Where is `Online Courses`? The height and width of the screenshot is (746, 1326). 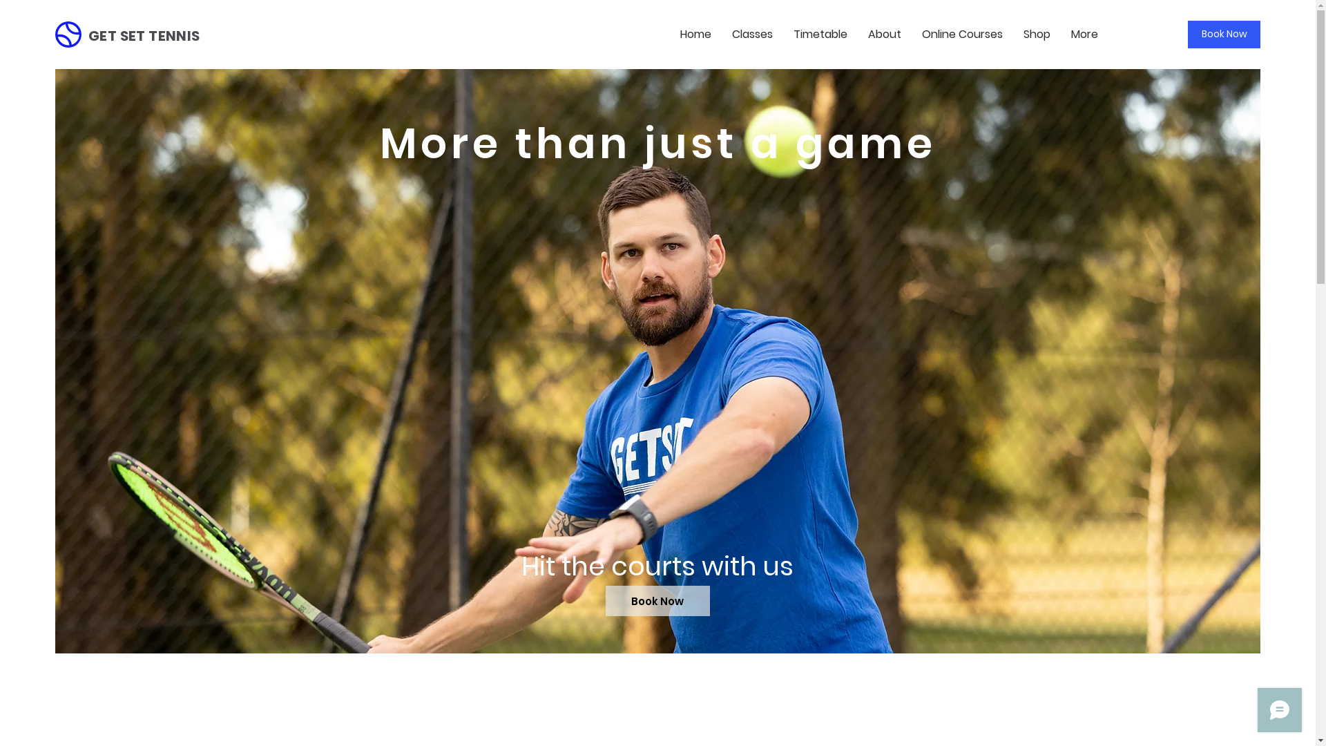
Online Courses is located at coordinates (963, 35).